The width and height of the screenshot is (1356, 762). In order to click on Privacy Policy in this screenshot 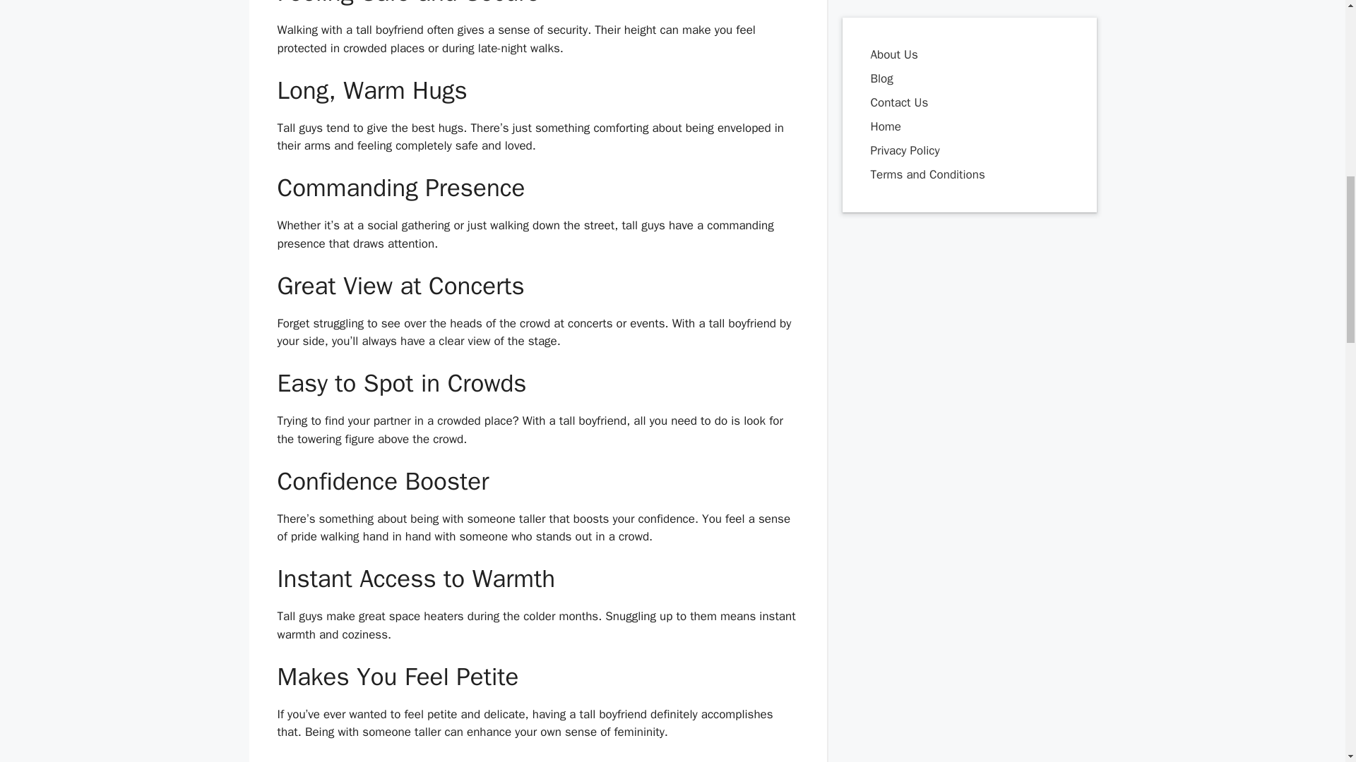, I will do `click(905, 11)`.